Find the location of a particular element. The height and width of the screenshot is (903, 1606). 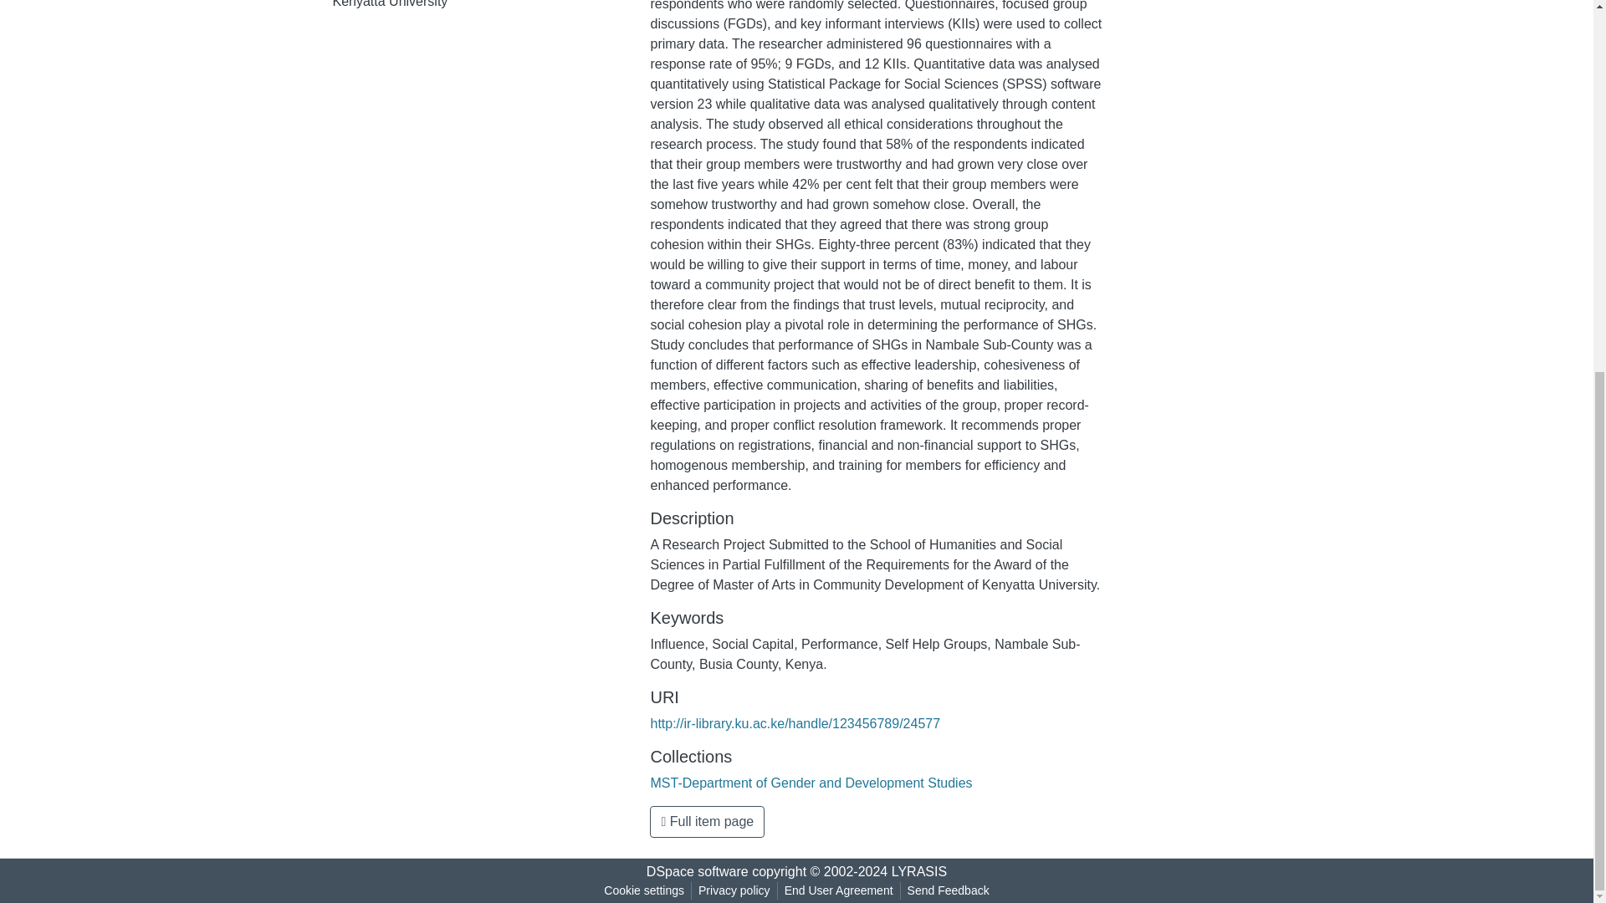

Privacy policy is located at coordinates (734, 890).